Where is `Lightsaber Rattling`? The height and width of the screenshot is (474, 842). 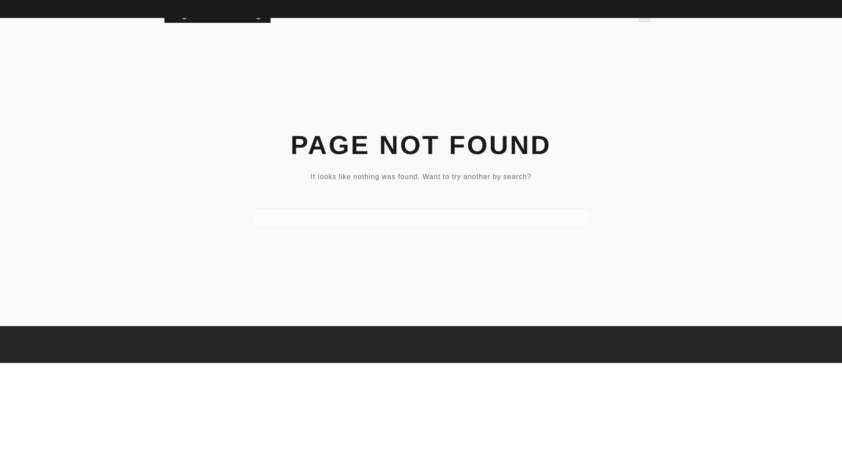 Lightsaber Rattling is located at coordinates (217, 15).